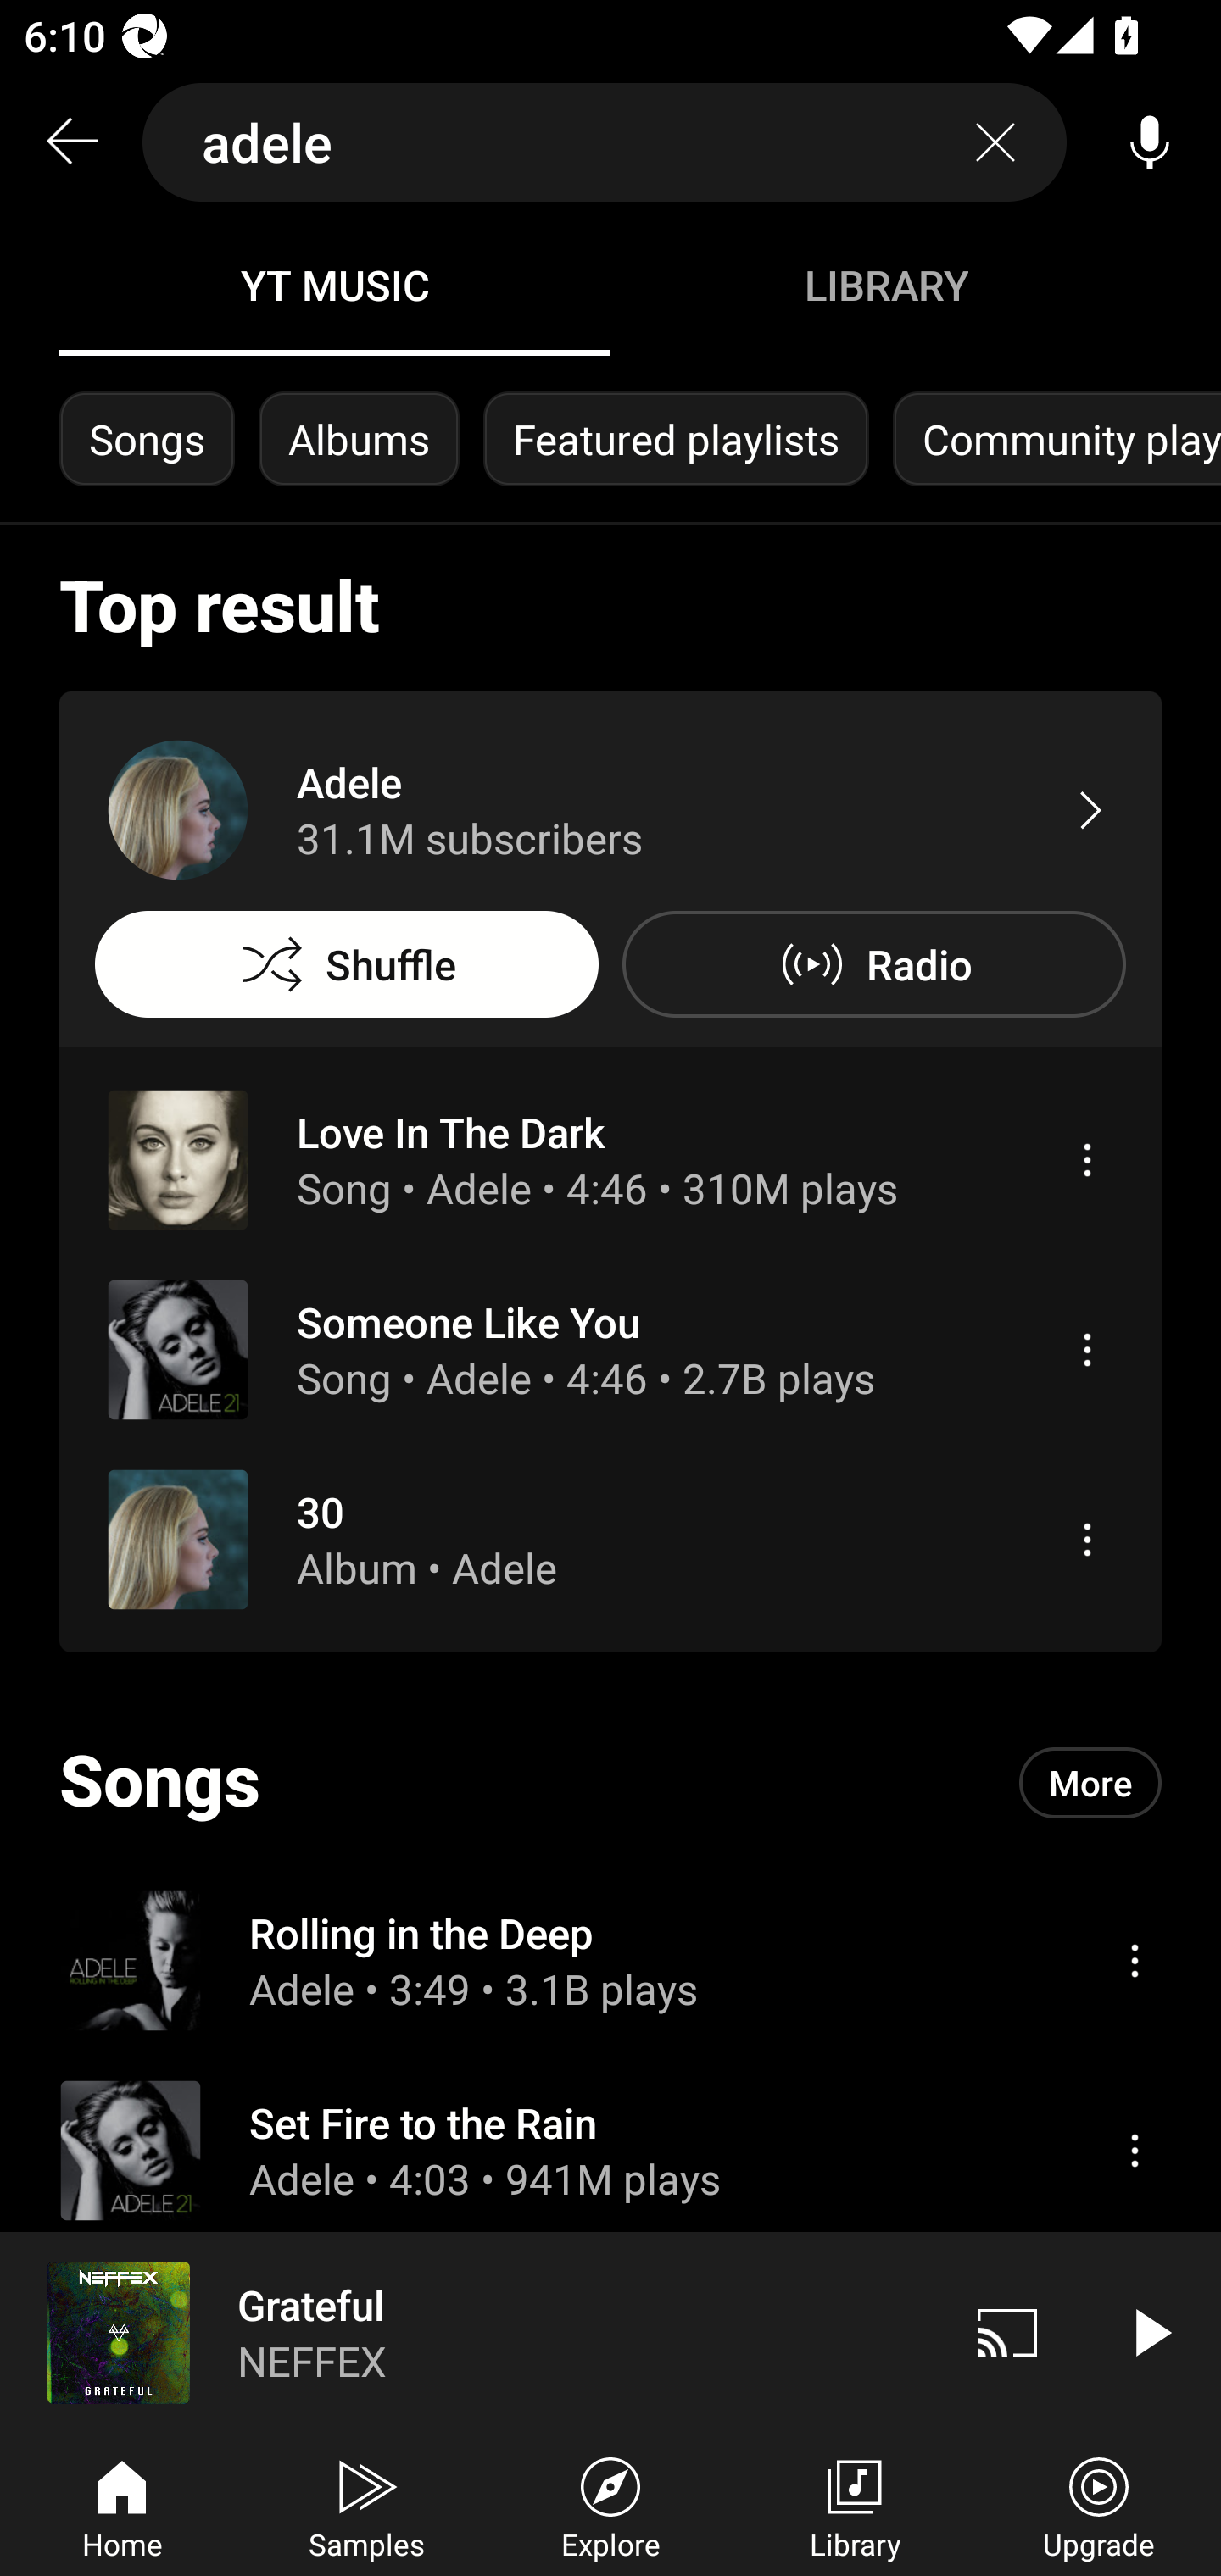 The image size is (1221, 2576). Describe the element at coordinates (885, 285) in the screenshot. I see `Library LIBRARY` at that location.